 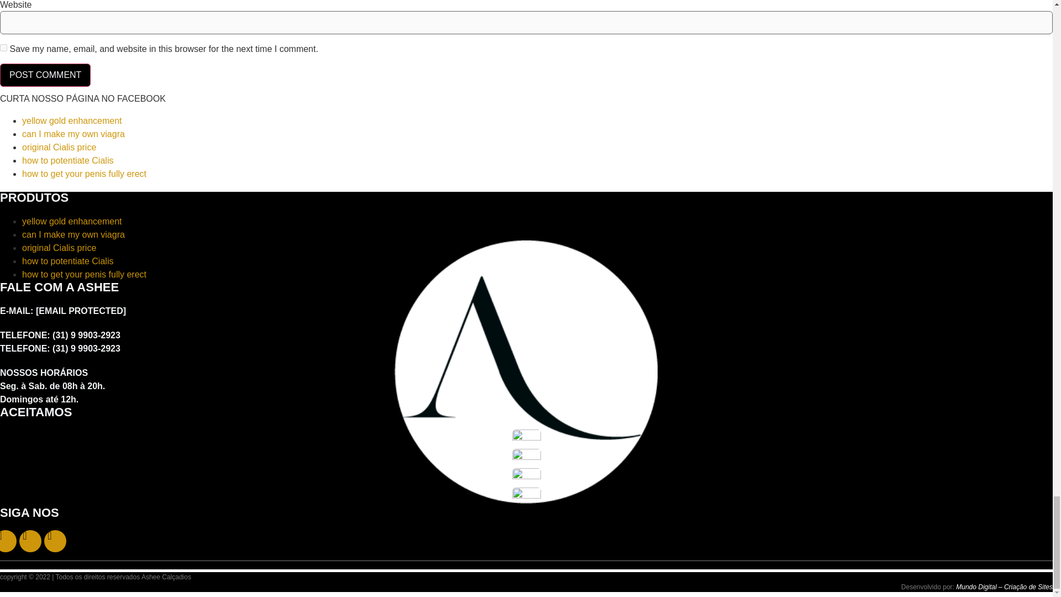 What do you see at coordinates (84, 274) in the screenshot?
I see `how to get your penis fully erect` at bounding box center [84, 274].